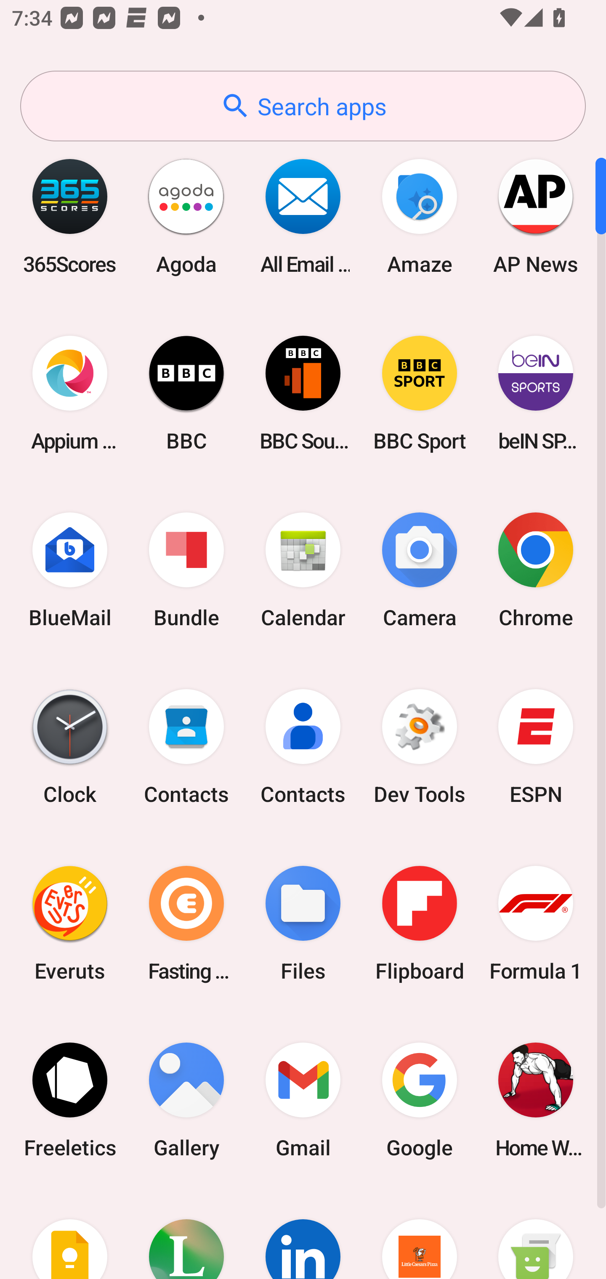  I want to click on LinkedIn, so click(303, 1234).